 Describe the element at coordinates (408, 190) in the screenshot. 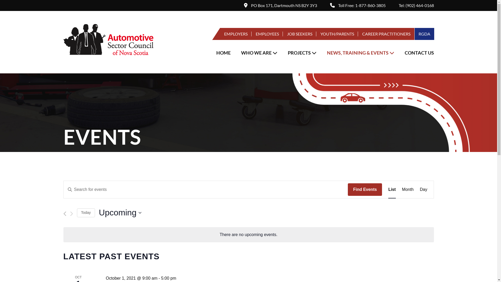

I see `Month` at that location.